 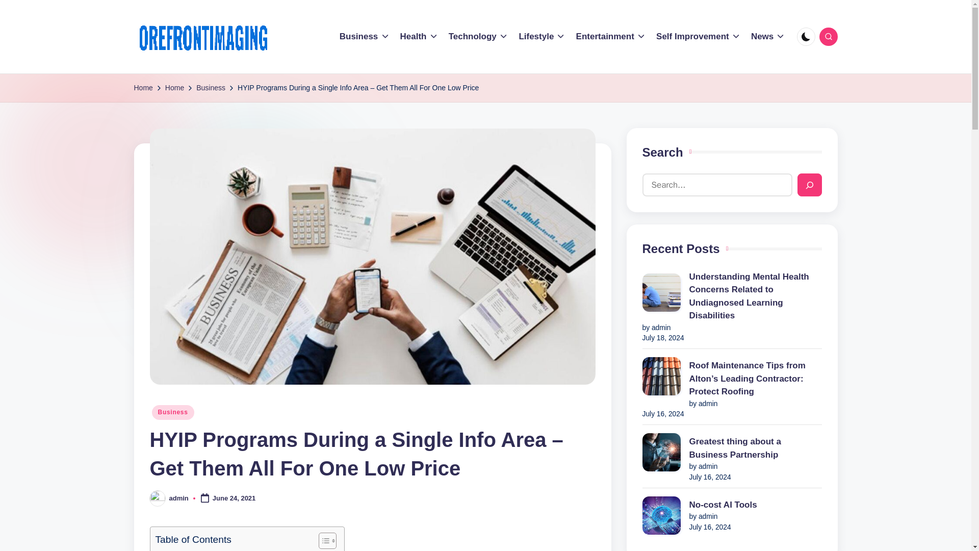 I want to click on View all posts by admin, so click(x=179, y=498).